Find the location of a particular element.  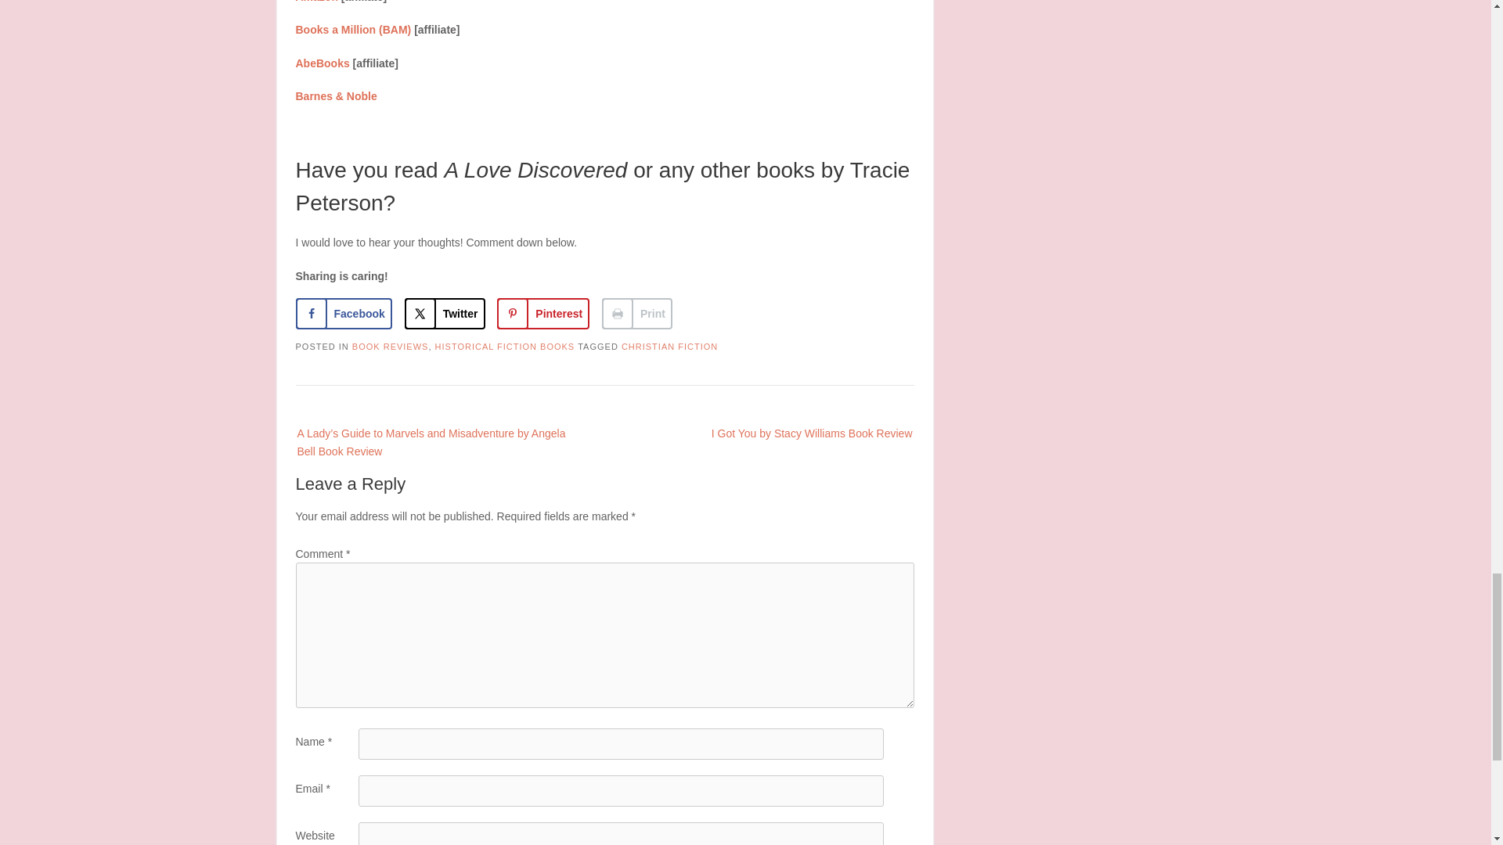

Pinterest is located at coordinates (543, 314).